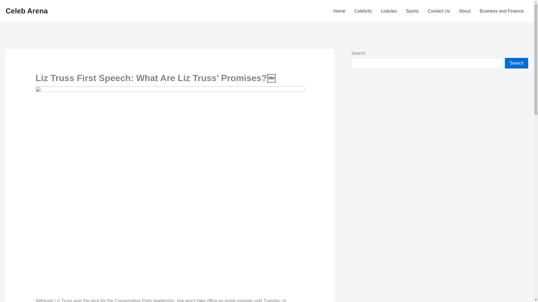 This screenshot has width=538, height=302. I want to click on Contact Us, so click(439, 11).